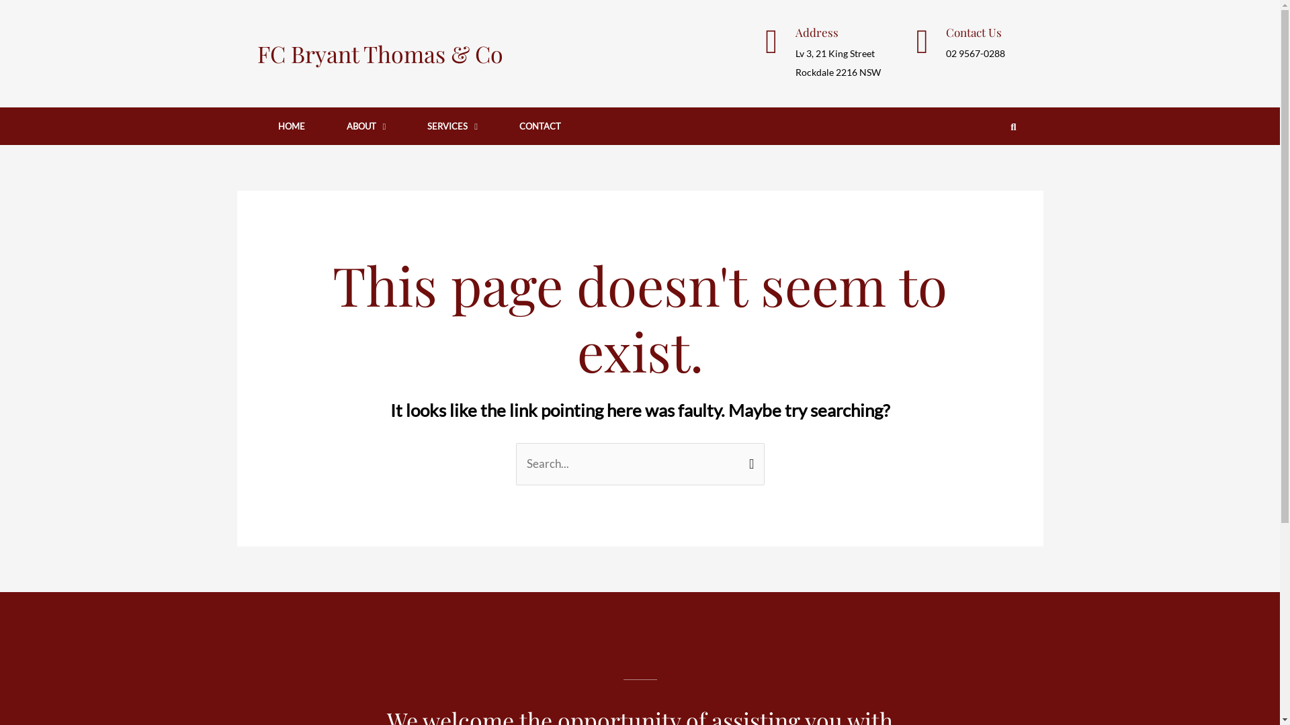 The width and height of the screenshot is (1290, 725). What do you see at coordinates (540, 126) in the screenshot?
I see `CONTACT` at bounding box center [540, 126].